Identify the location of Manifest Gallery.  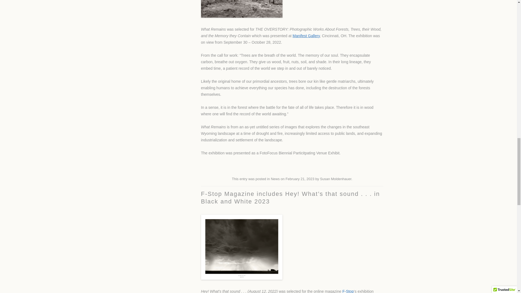
(306, 36).